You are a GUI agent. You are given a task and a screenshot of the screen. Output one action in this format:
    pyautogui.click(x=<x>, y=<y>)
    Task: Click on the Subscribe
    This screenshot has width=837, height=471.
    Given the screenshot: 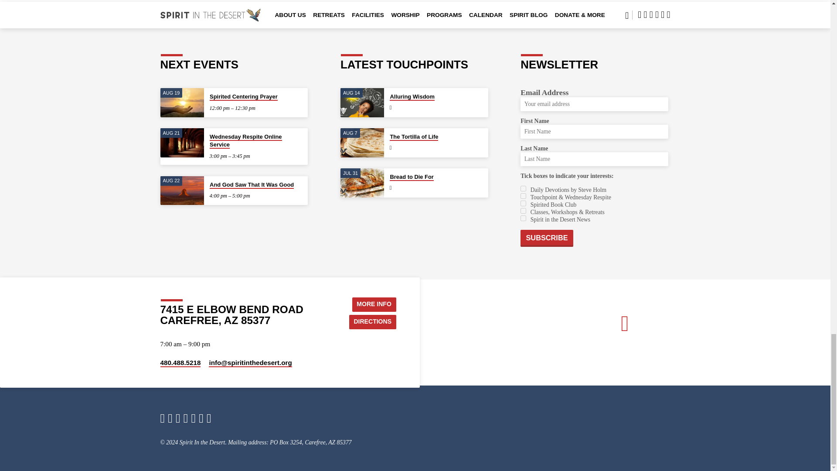 What is the action you would take?
    pyautogui.click(x=547, y=238)
    